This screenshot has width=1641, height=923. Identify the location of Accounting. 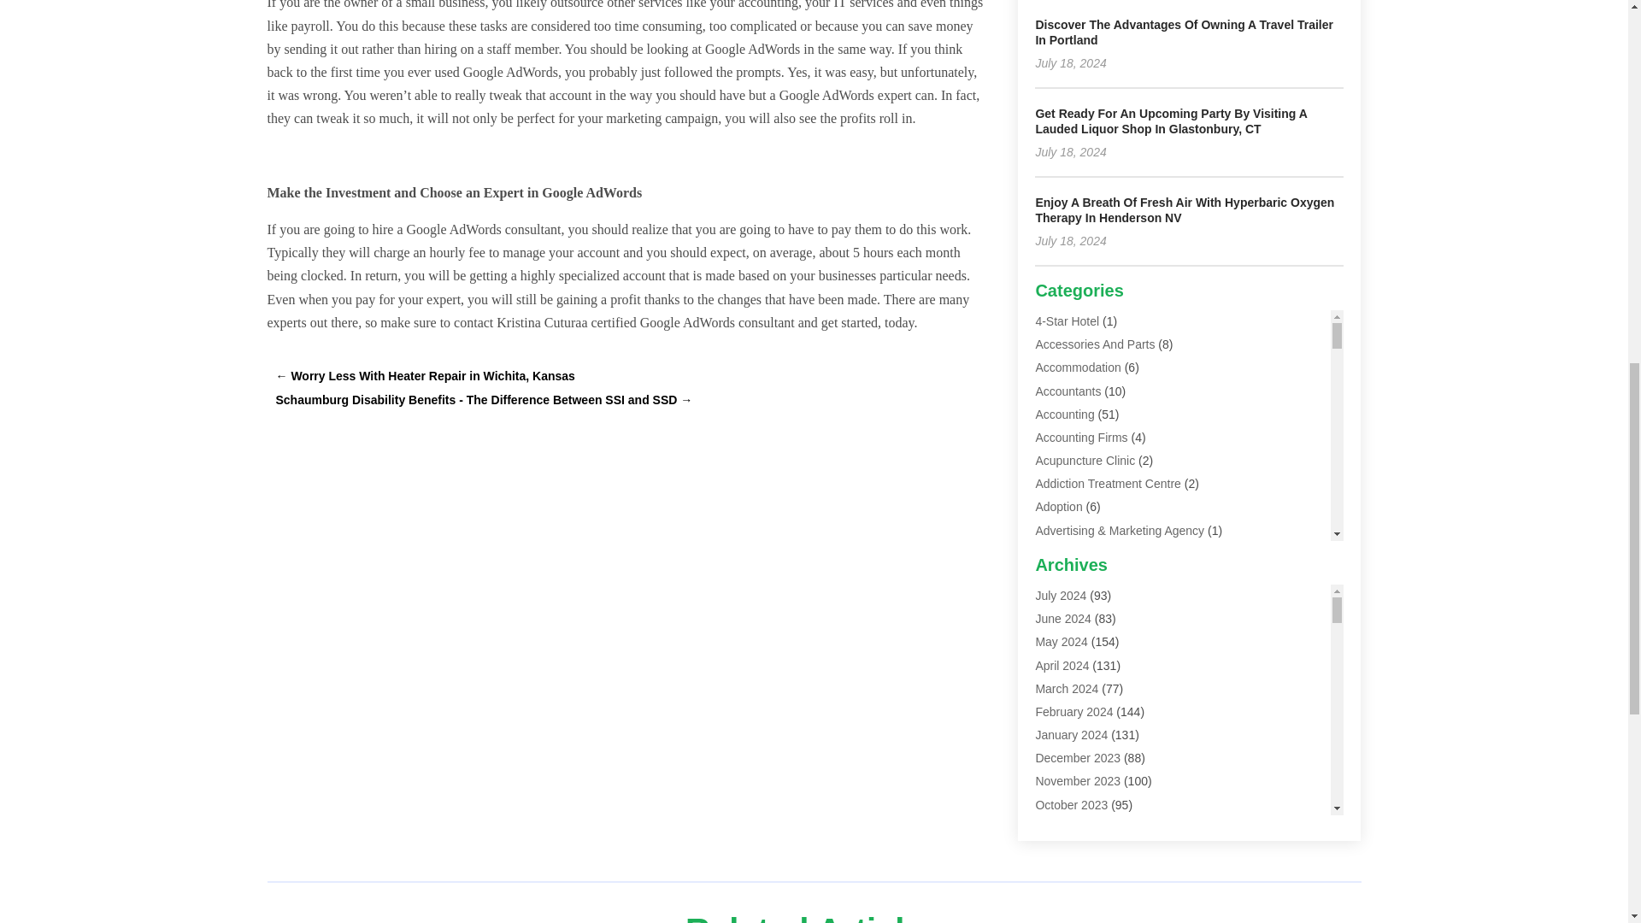
(1065, 414).